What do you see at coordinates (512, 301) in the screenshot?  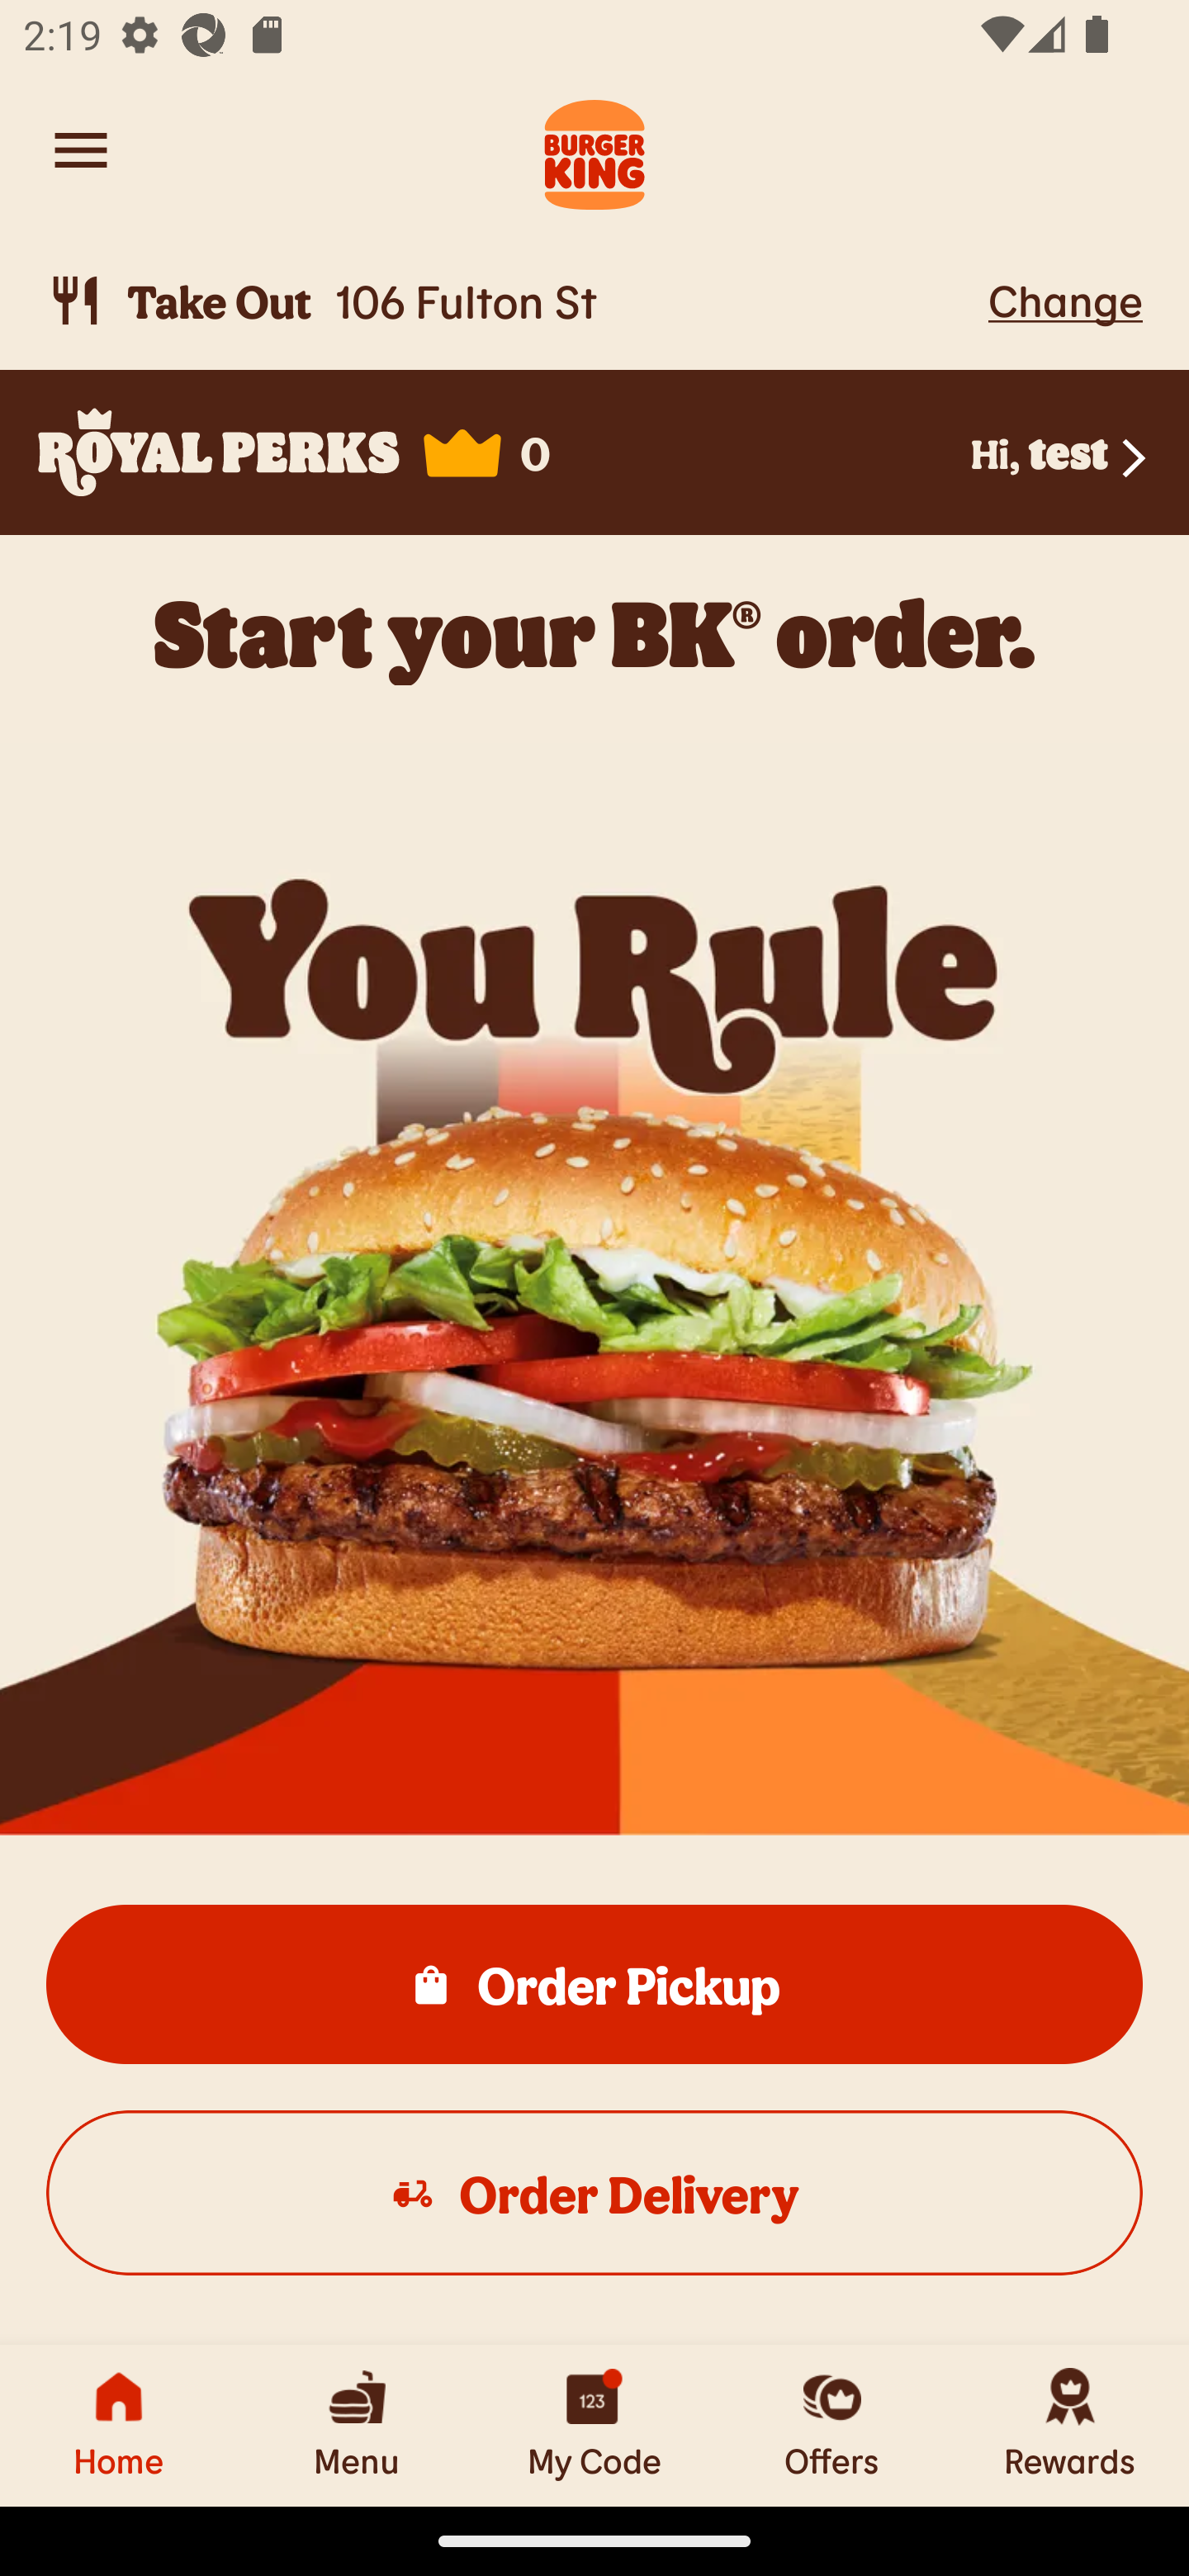 I see `Take Out, 106 Fulton St  Take Out 106 Fulton St` at bounding box center [512, 301].